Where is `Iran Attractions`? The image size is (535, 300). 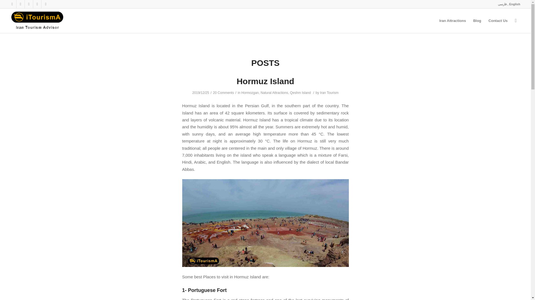
Iran Attractions is located at coordinates (453, 21).